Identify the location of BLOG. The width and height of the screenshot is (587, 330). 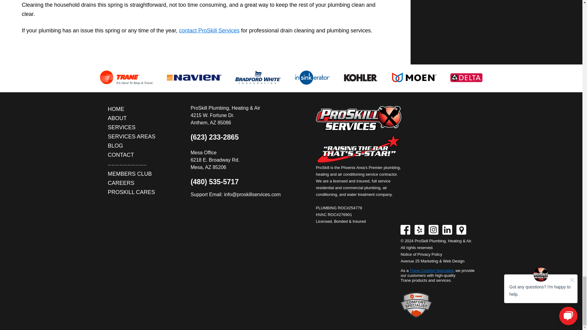
(131, 146).